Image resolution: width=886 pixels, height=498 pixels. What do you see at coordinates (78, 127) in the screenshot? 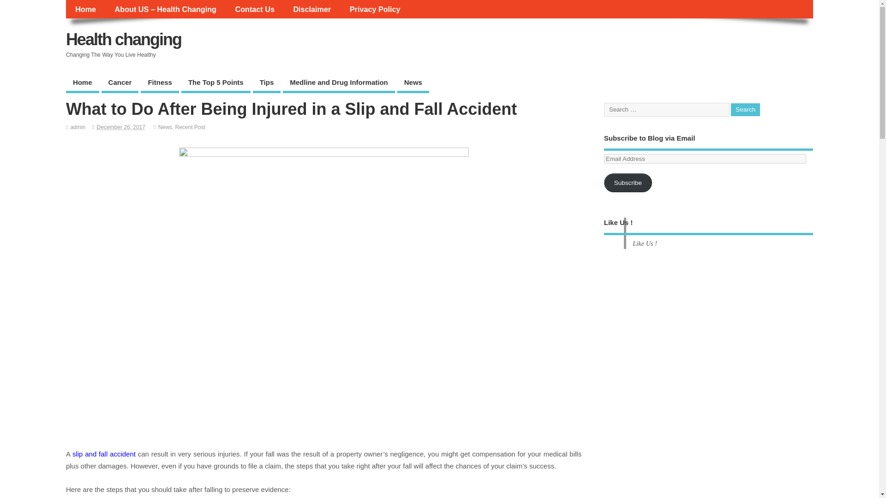
I see `admin` at bounding box center [78, 127].